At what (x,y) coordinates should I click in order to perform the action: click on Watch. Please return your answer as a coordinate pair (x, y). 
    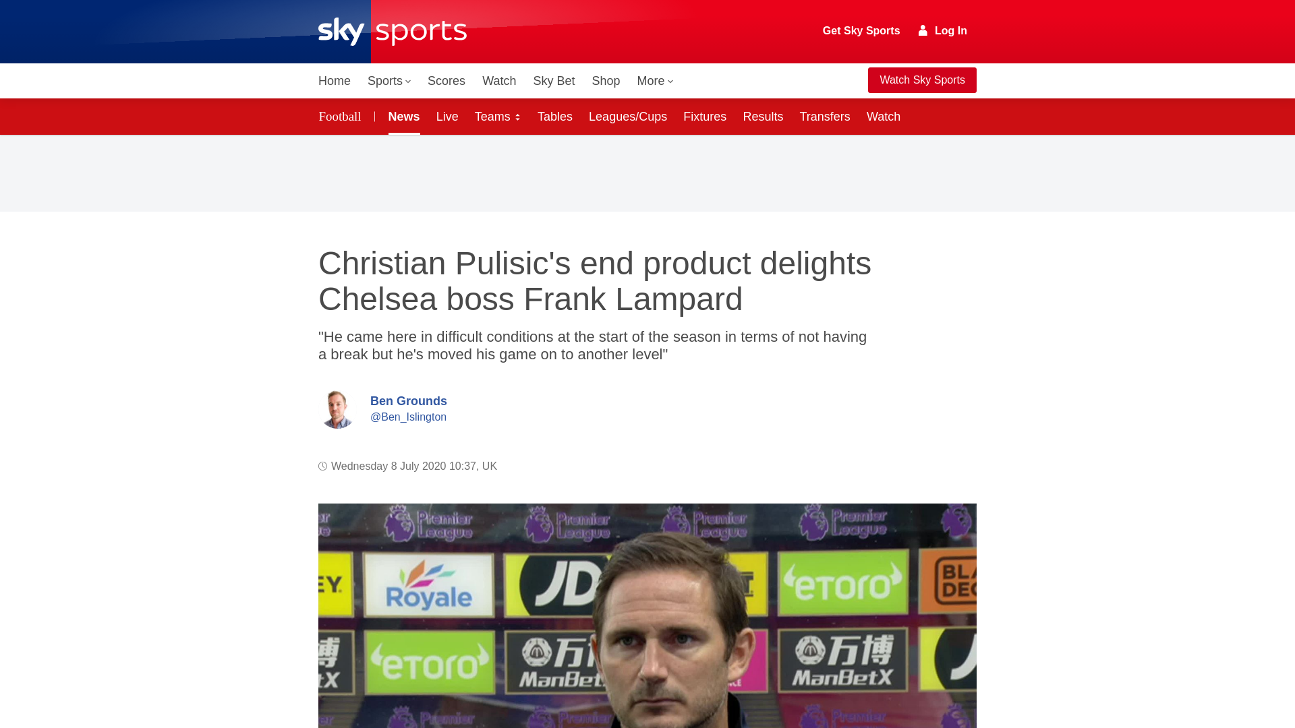
    Looking at the image, I should click on (499, 81).